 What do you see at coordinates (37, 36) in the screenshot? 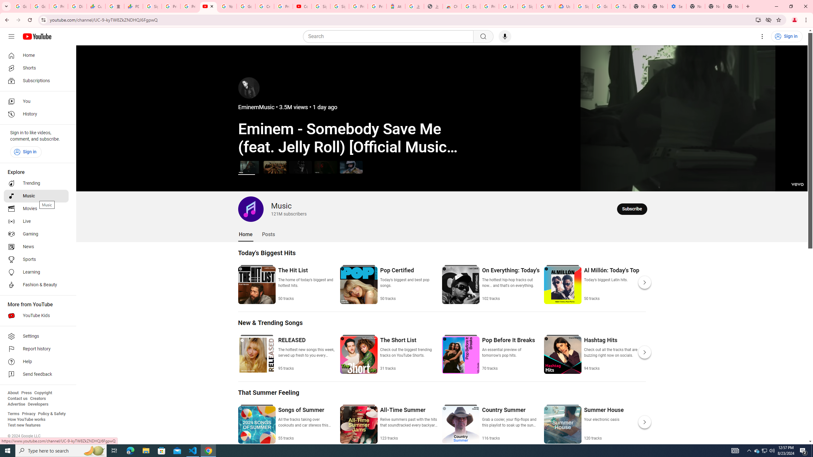
I see `YouTube Home` at bounding box center [37, 36].